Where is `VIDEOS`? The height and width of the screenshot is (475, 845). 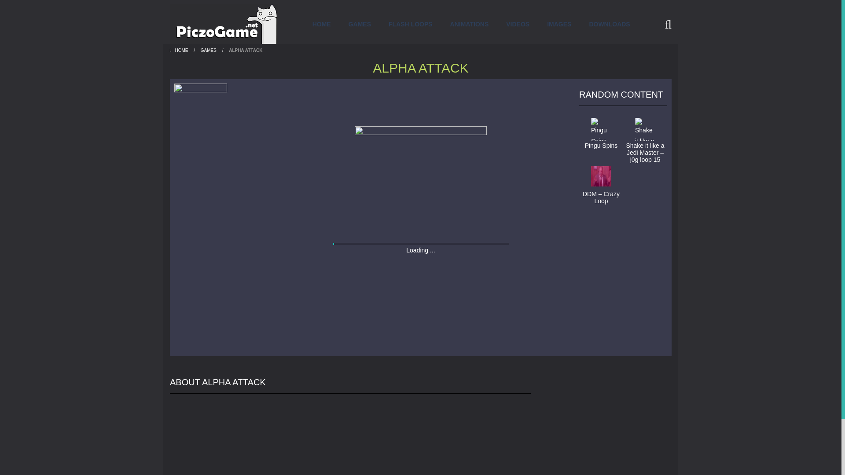
VIDEOS is located at coordinates (518, 24).